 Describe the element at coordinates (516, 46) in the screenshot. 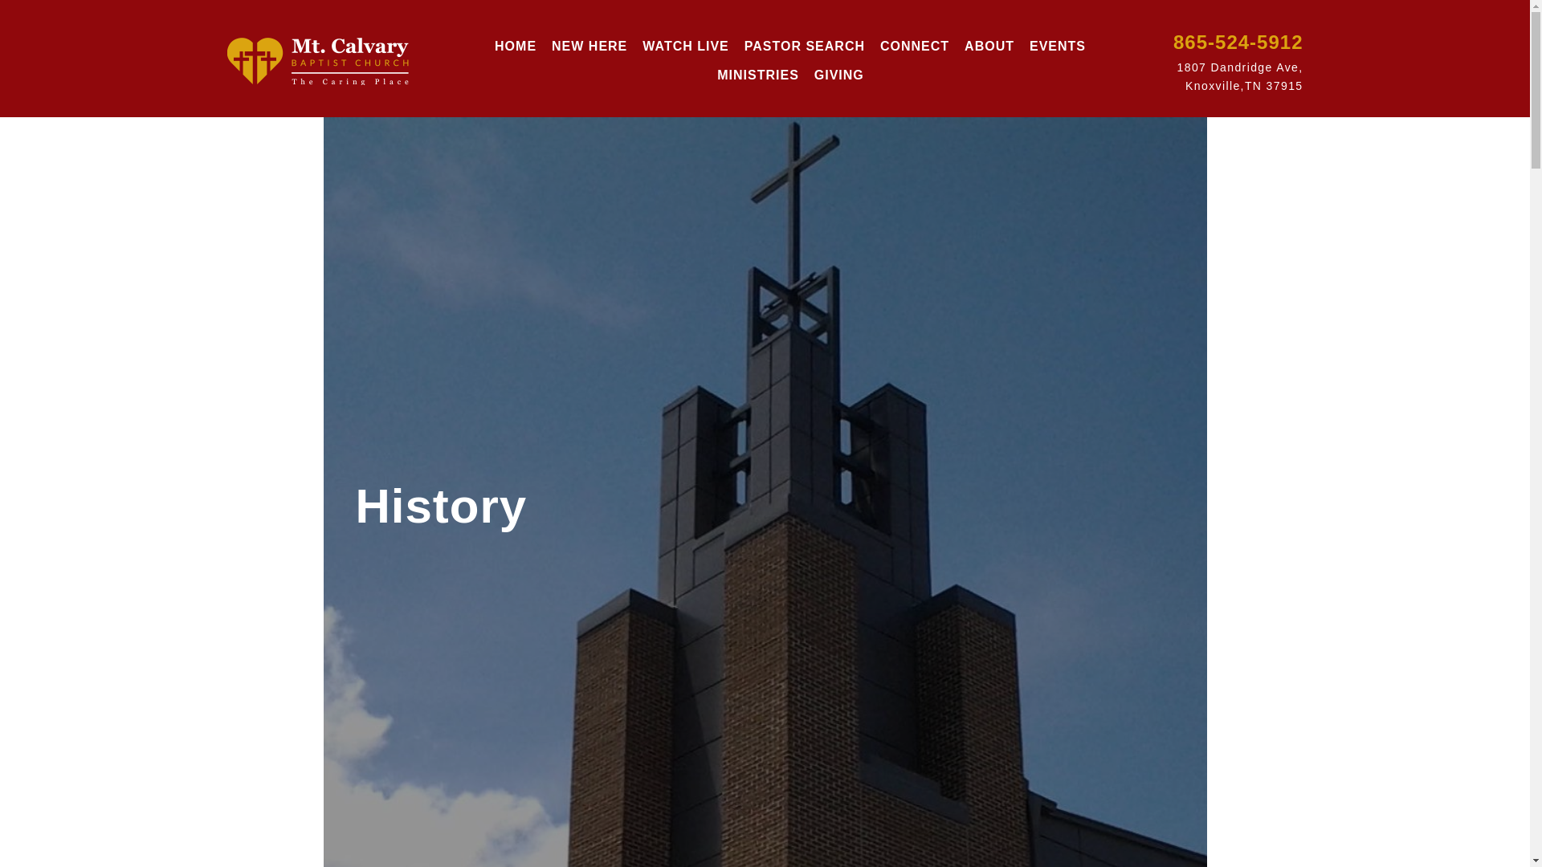

I see `HOME` at that location.